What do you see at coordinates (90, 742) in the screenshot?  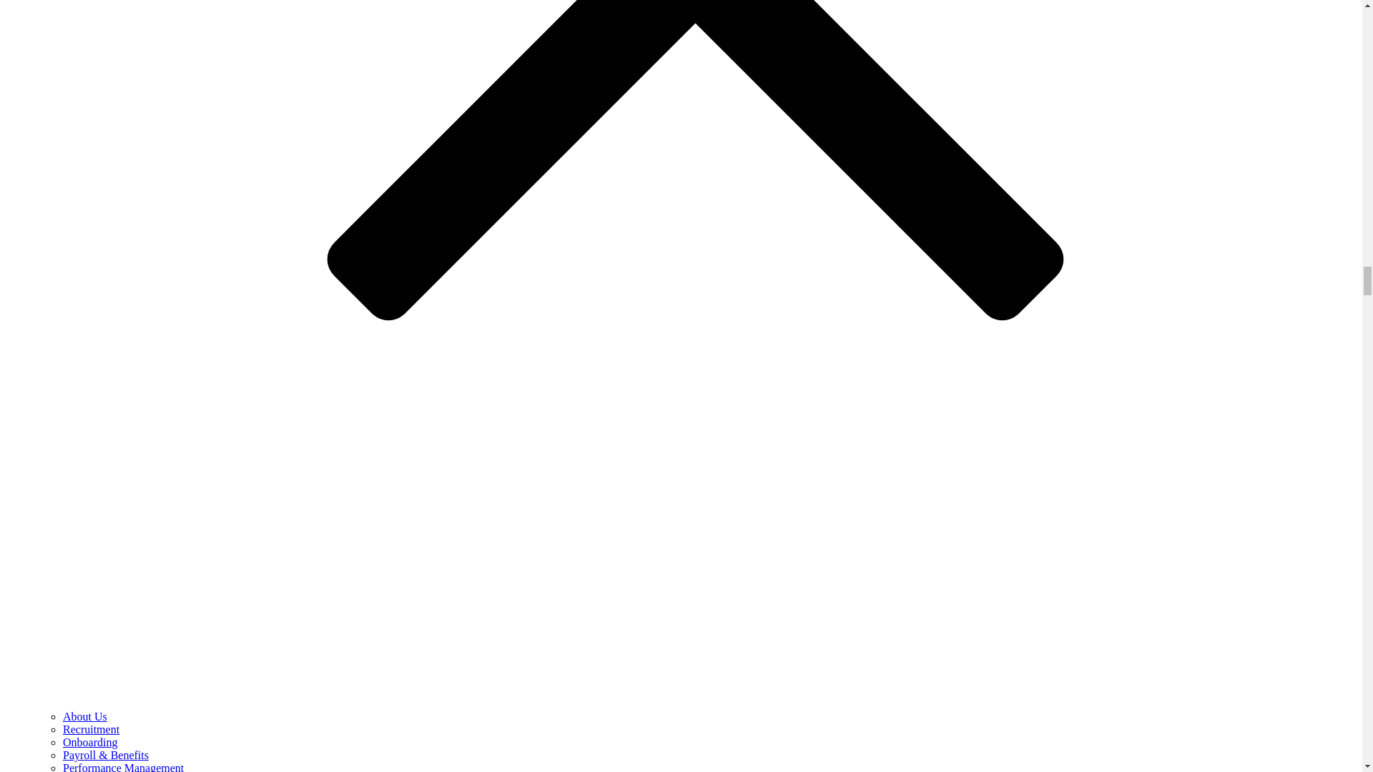 I see `Onboarding` at bounding box center [90, 742].